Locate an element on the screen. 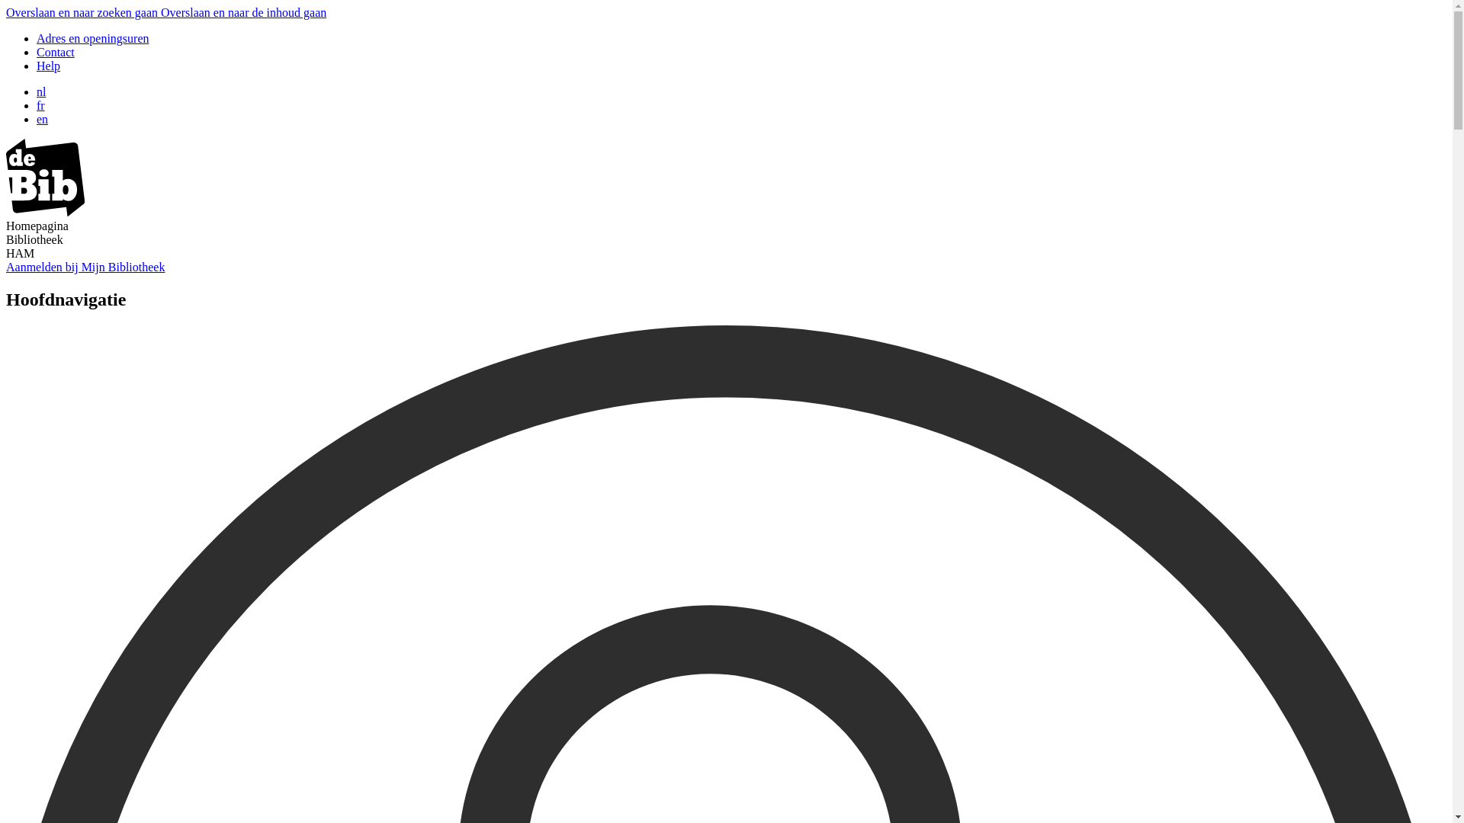  image/svg+xml is located at coordinates (46, 212).